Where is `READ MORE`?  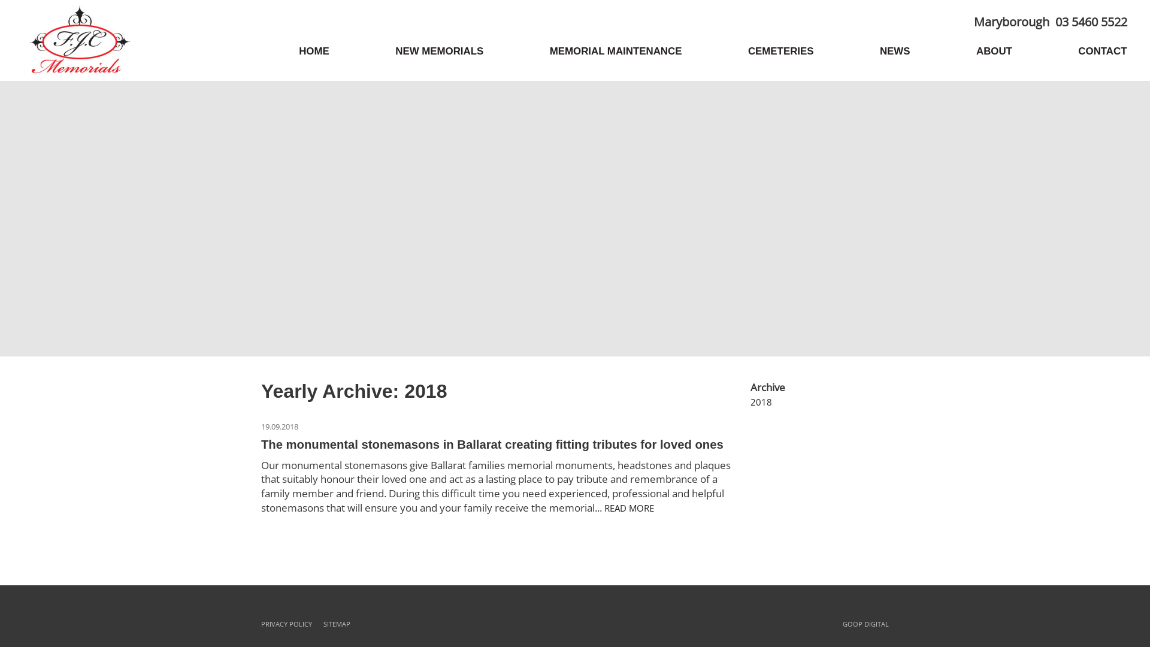
READ MORE is located at coordinates (629, 508).